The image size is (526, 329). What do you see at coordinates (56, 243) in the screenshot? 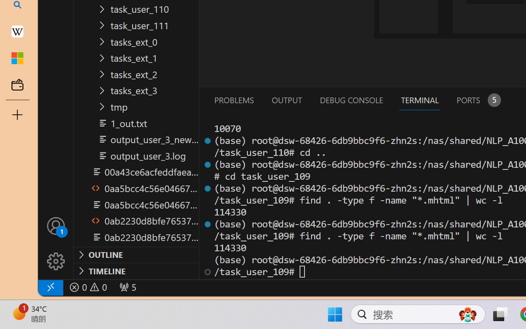
I see `Manage` at bounding box center [56, 243].